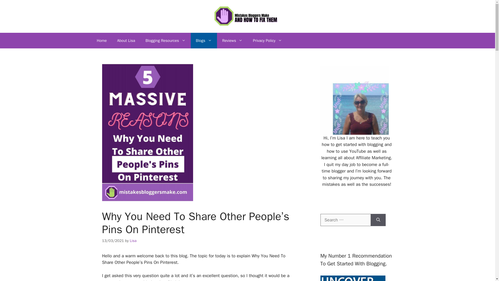 Image resolution: width=499 pixels, height=281 pixels. I want to click on Search for:, so click(345, 220).